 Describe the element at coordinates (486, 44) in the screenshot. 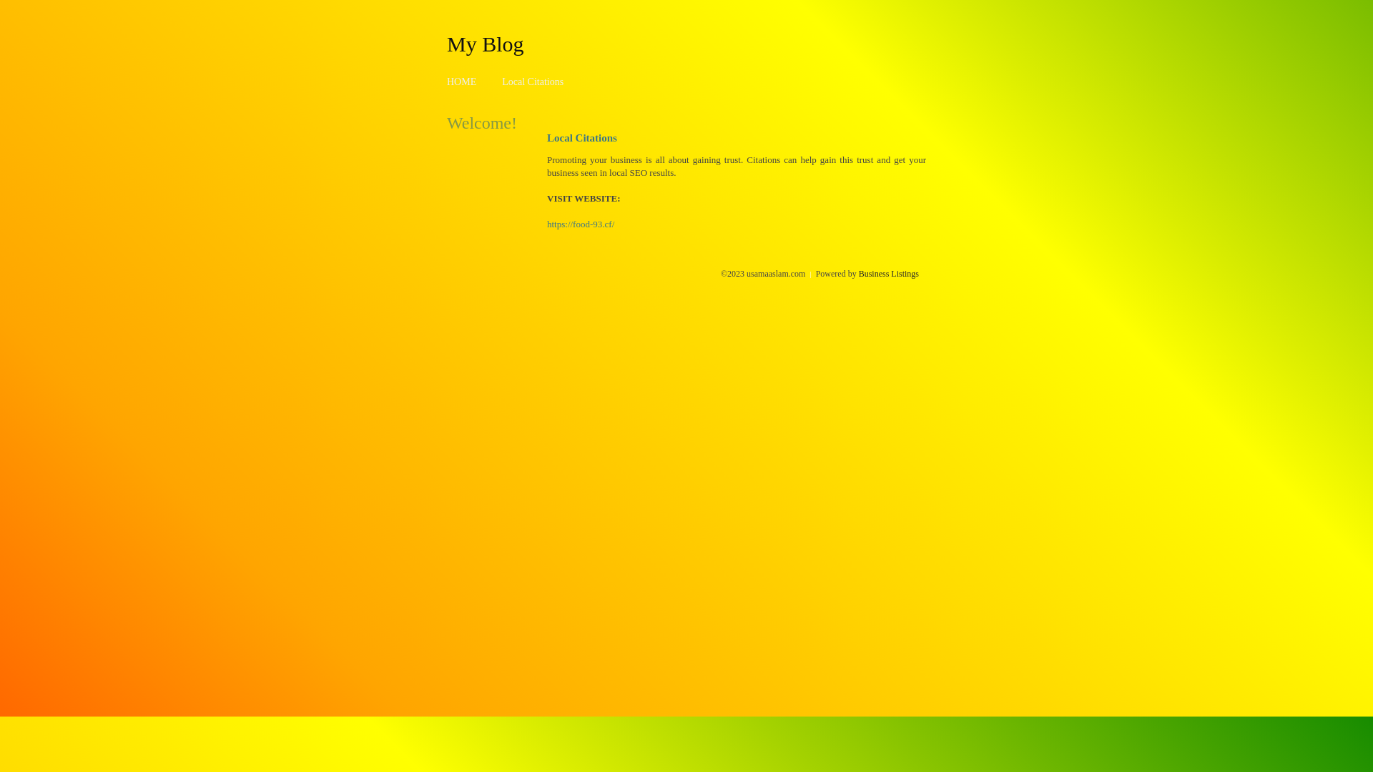

I see `My Blog` at that location.